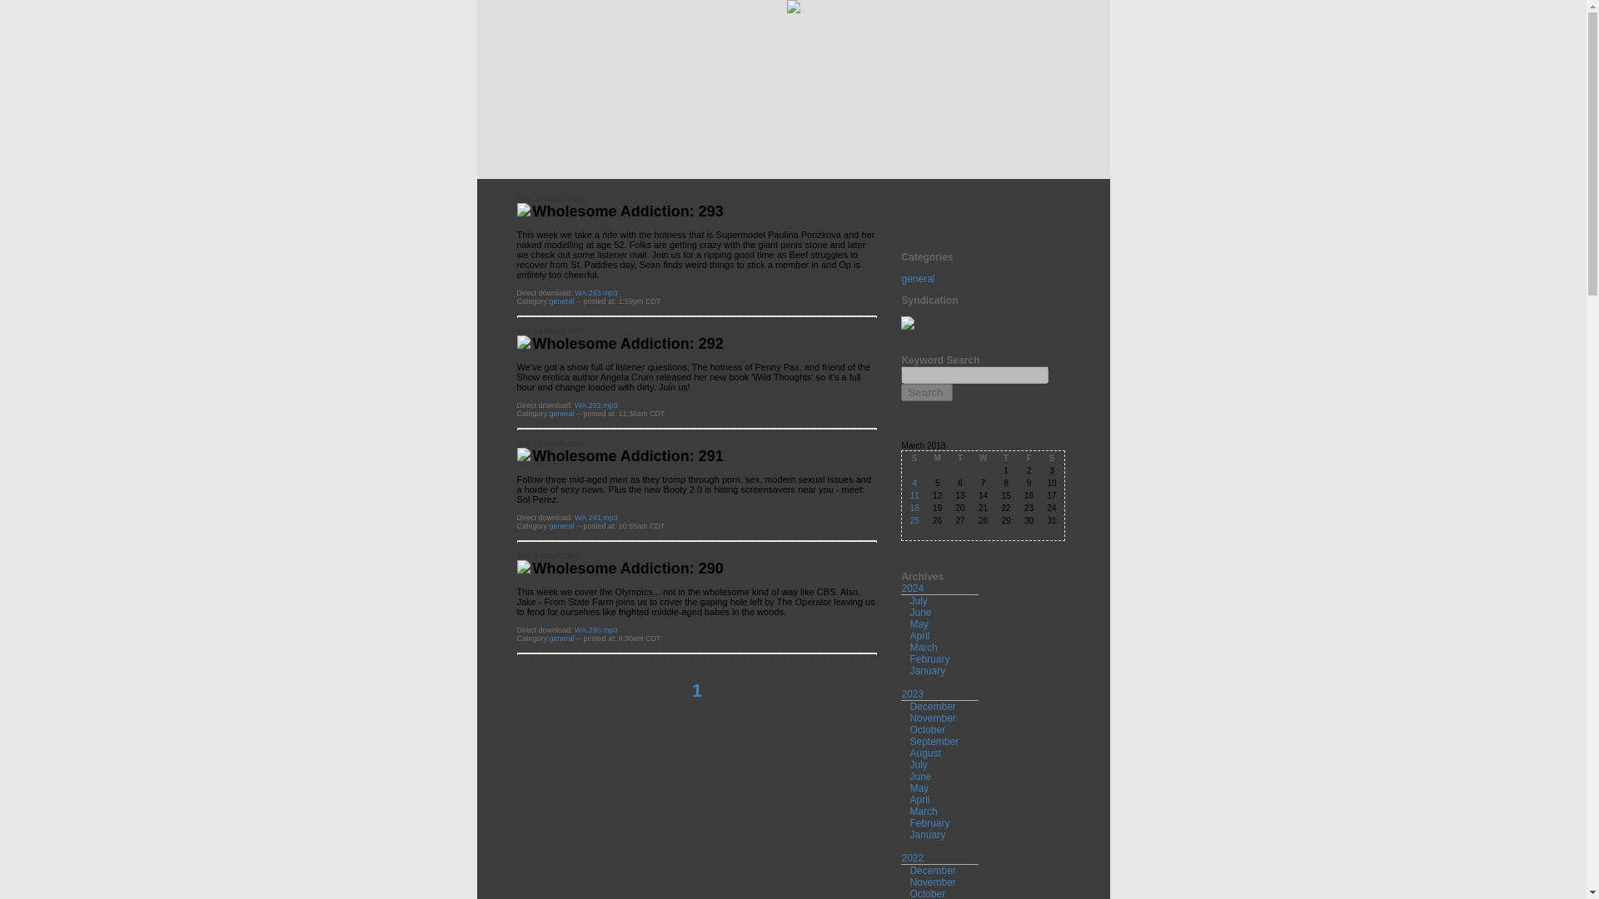 The image size is (1599, 899). Describe the element at coordinates (929, 659) in the screenshot. I see `February` at that location.